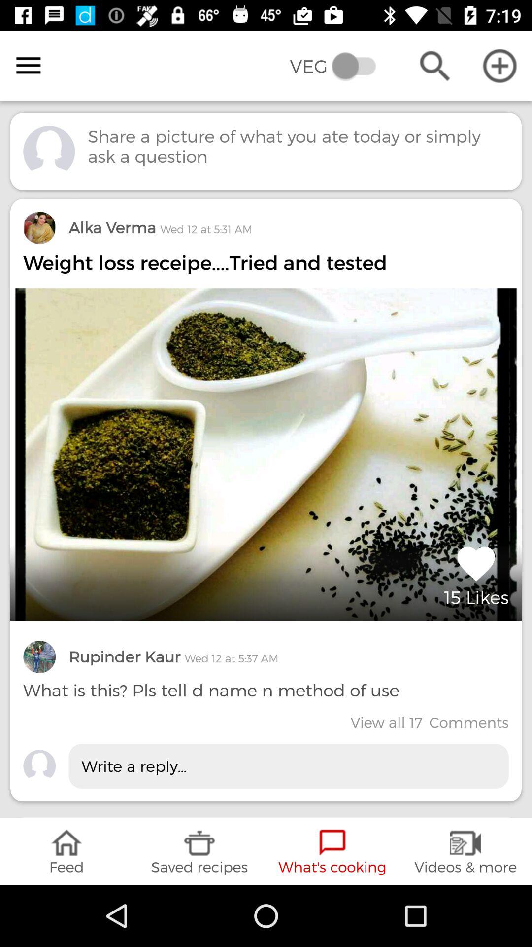  I want to click on select the first item from the top, so click(266, 500).